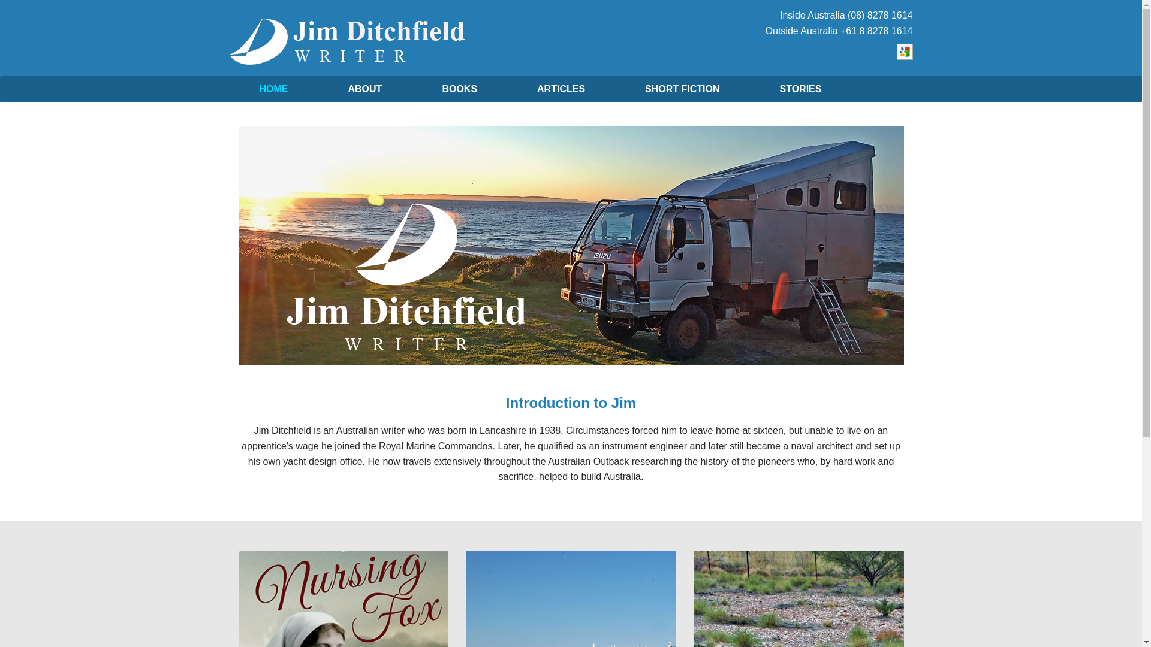 The height and width of the screenshot is (647, 1151). What do you see at coordinates (364, 89) in the screenshot?
I see `ABOUT` at bounding box center [364, 89].